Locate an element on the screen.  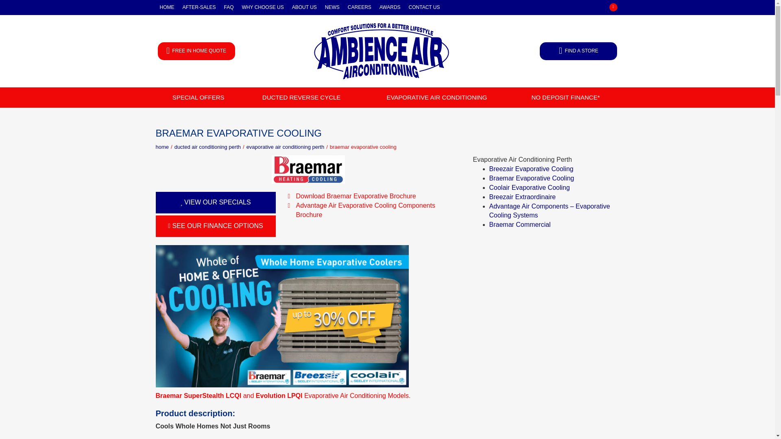
Advantage Air Evaporative Cooling Components Brochure is located at coordinates (374, 211).